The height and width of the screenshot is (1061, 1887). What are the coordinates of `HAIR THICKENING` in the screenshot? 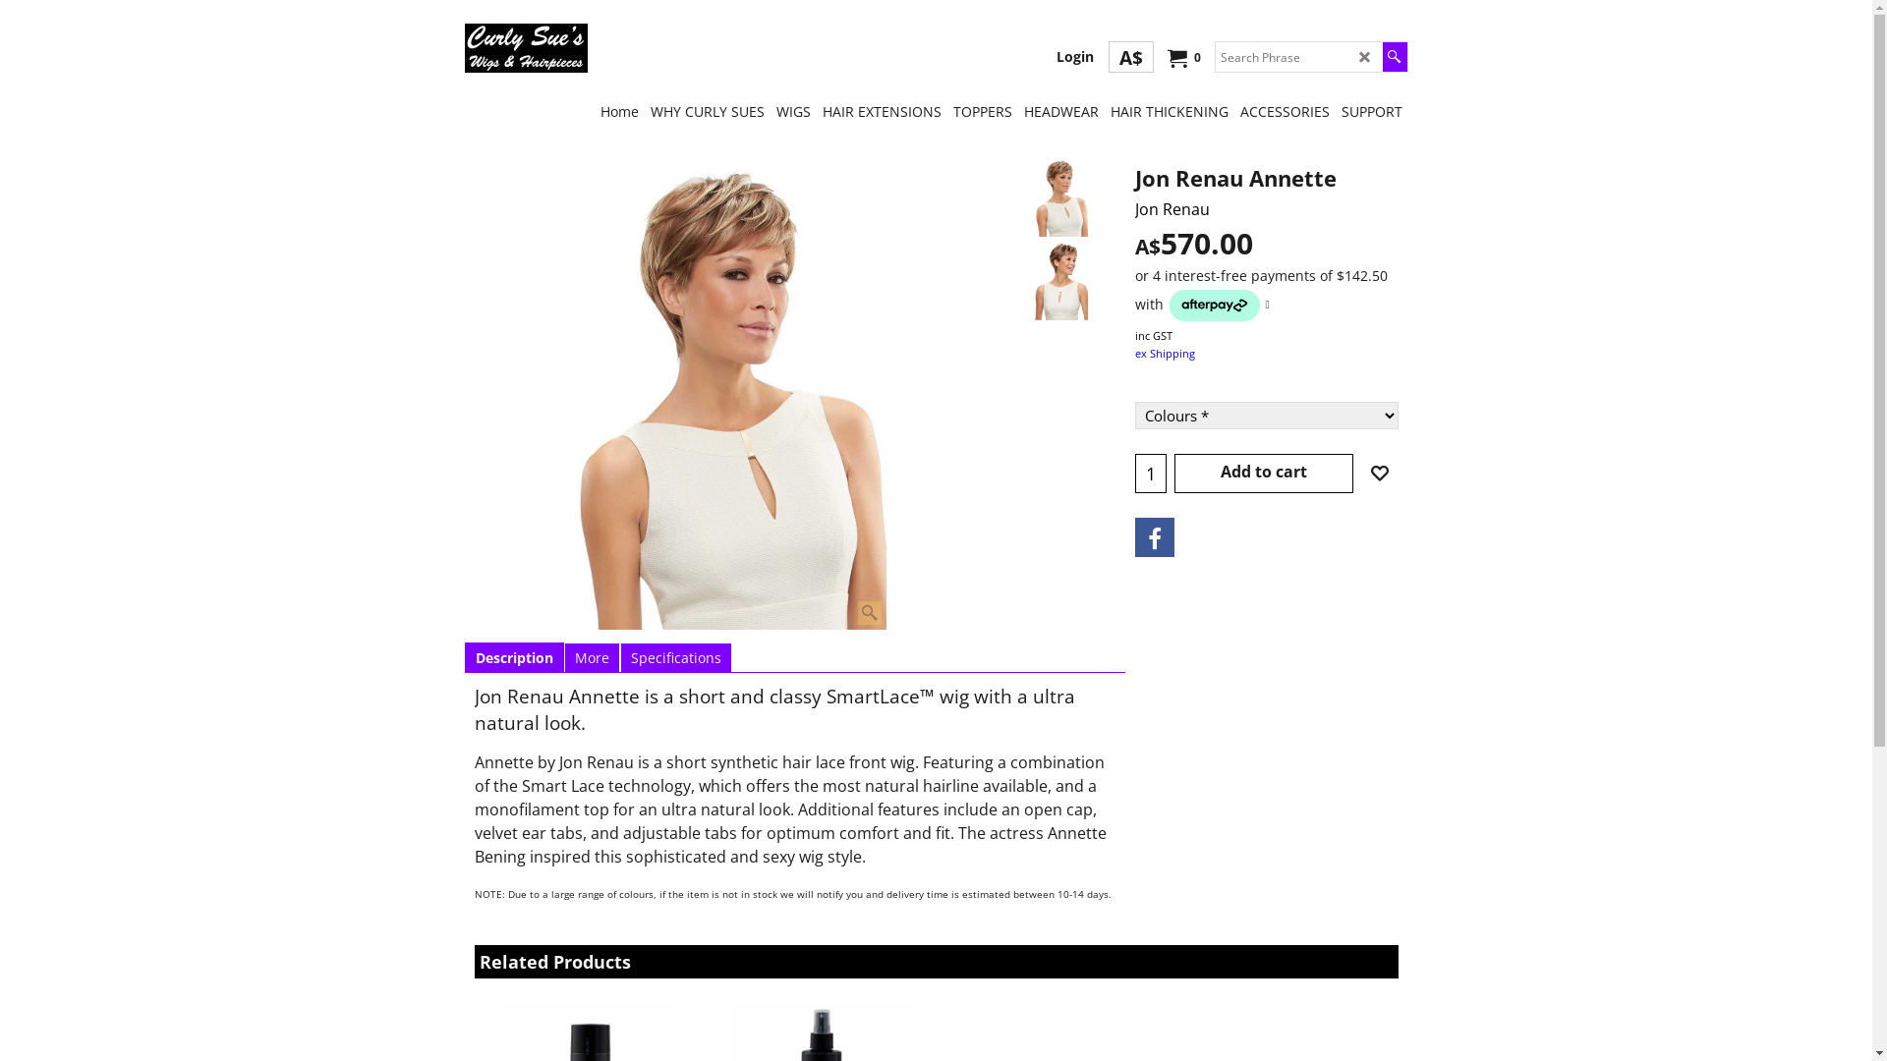 It's located at (1170, 110).